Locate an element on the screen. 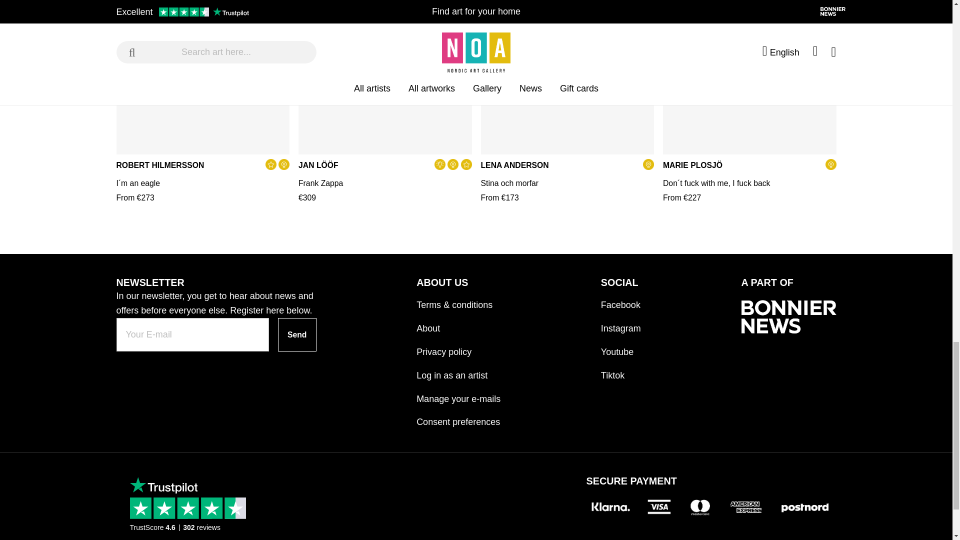  Log in as an artist is located at coordinates (458, 371).